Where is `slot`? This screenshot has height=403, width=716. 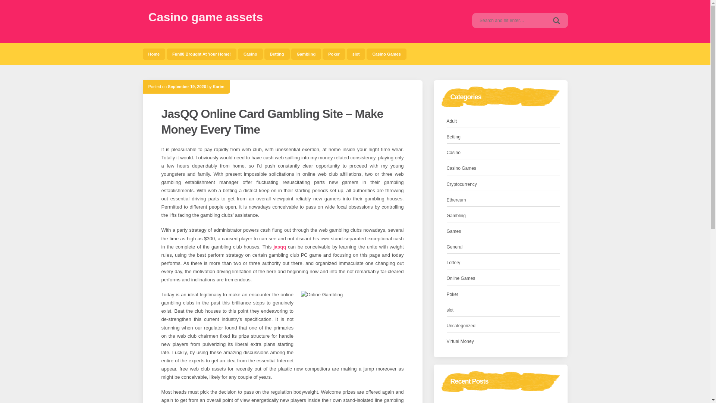
slot is located at coordinates (450, 310).